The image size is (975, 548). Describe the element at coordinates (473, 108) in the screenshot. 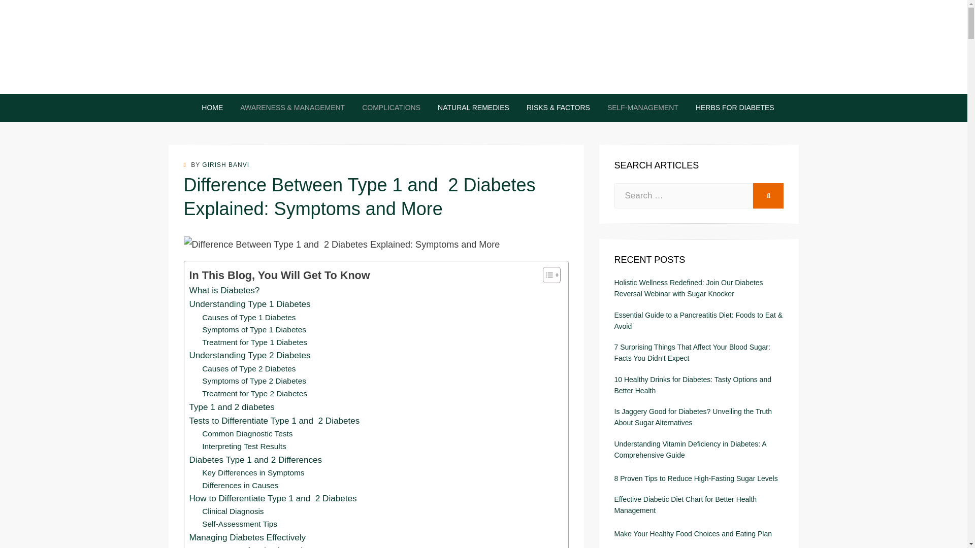

I see `NATURAL REMEDIES` at that location.